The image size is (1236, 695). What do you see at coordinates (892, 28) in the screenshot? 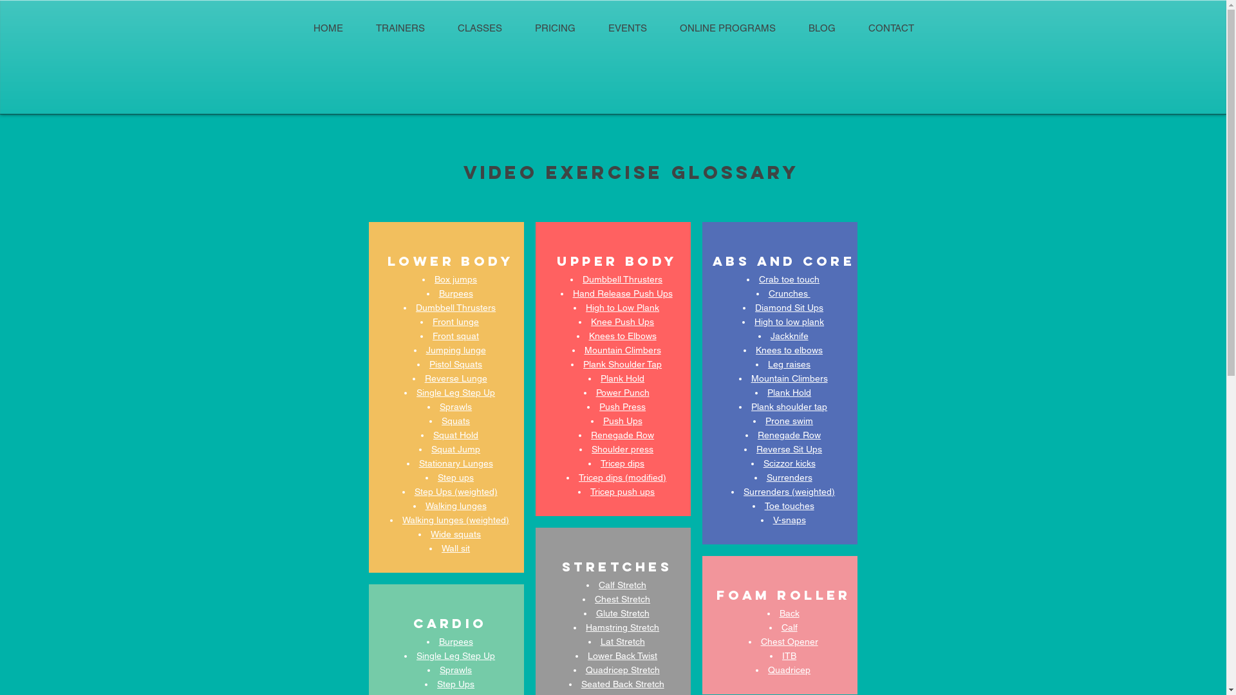
I see `CONTACT` at bounding box center [892, 28].